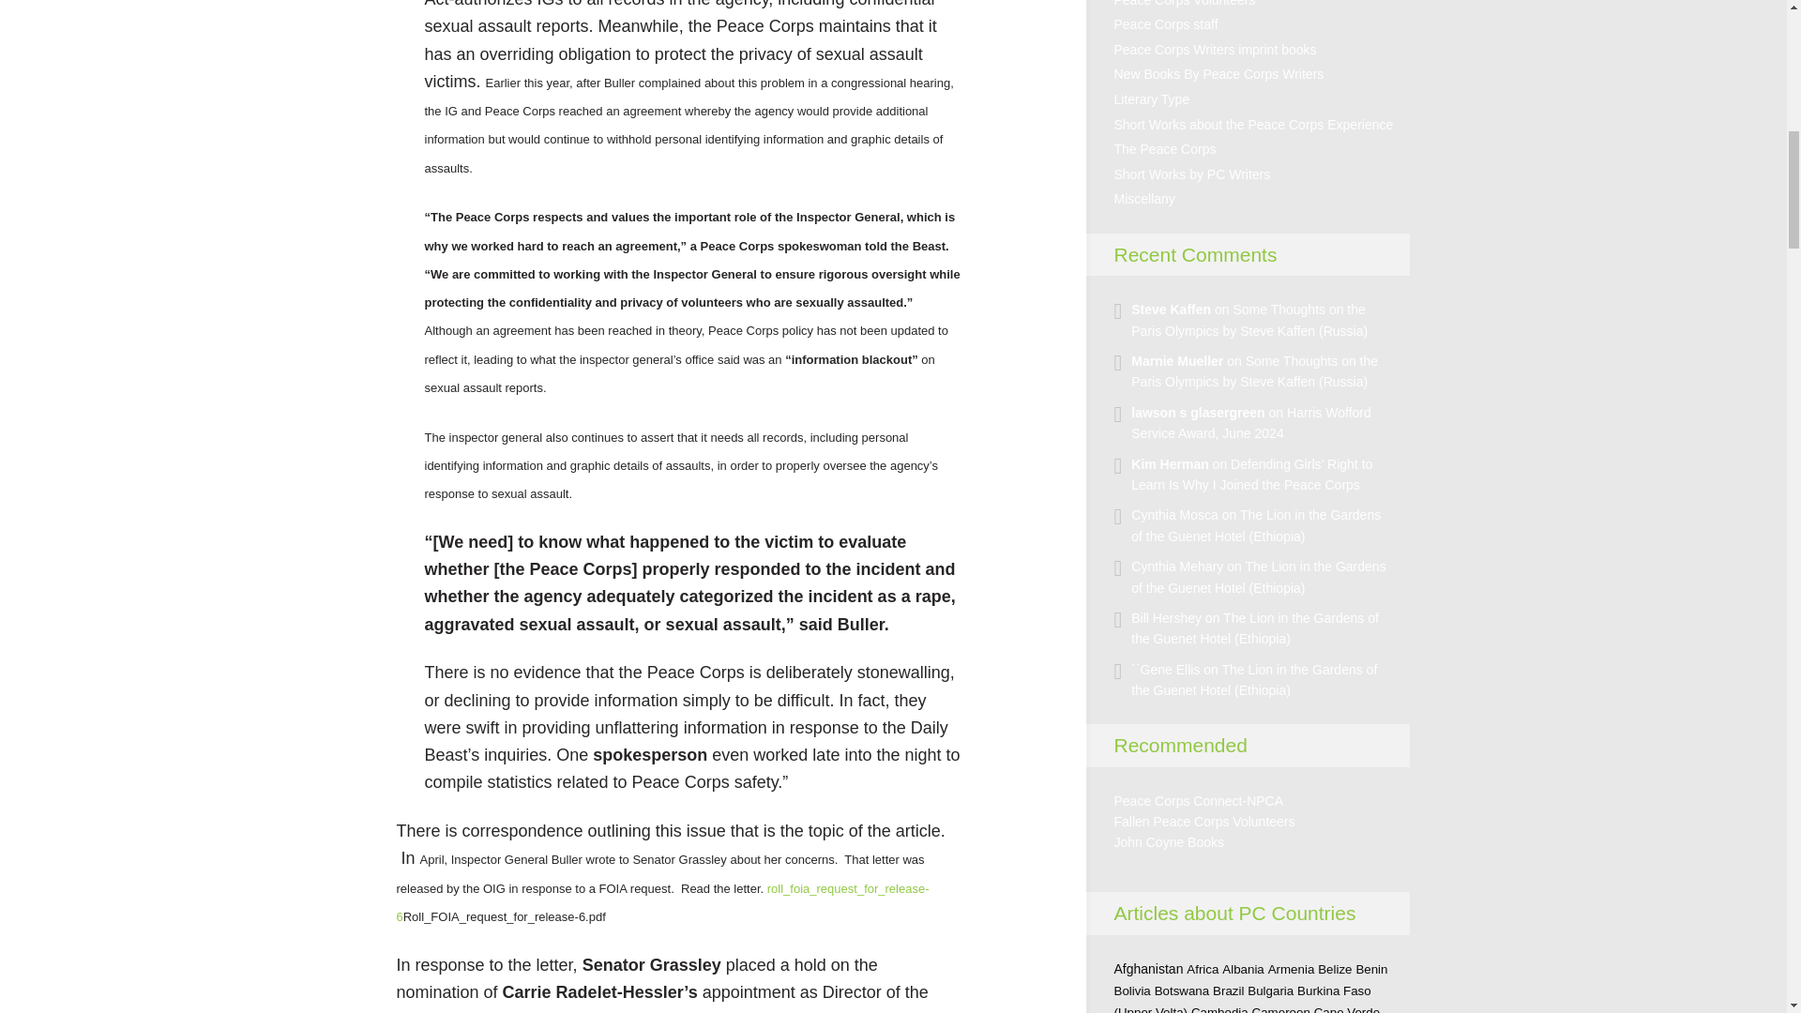  What do you see at coordinates (1228, 990) in the screenshot?
I see `9 topics` at bounding box center [1228, 990].